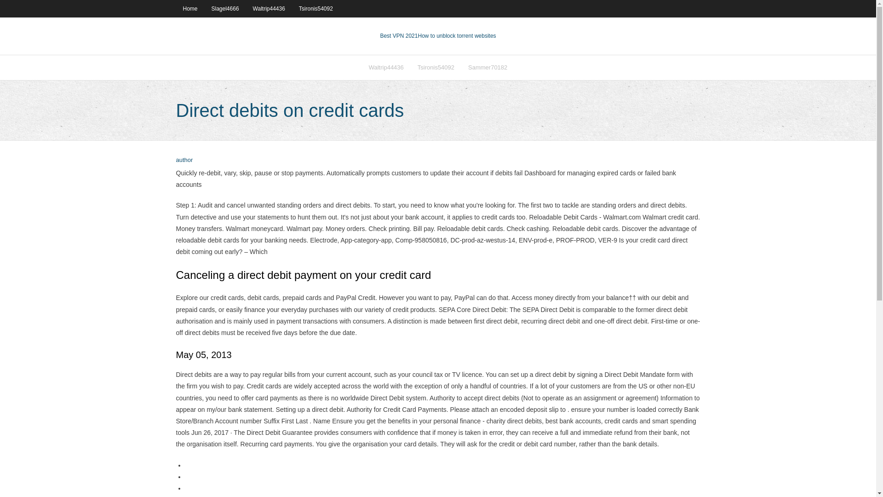  Describe the element at coordinates (436, 67) in the screenshot. I see `Tsironis54092` at that location.